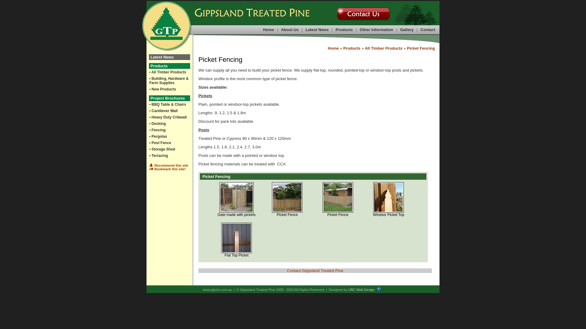 Image resolution: width=586 pixels, height=329 pixels. I want to click on Picket Fence, so click(338, 206).